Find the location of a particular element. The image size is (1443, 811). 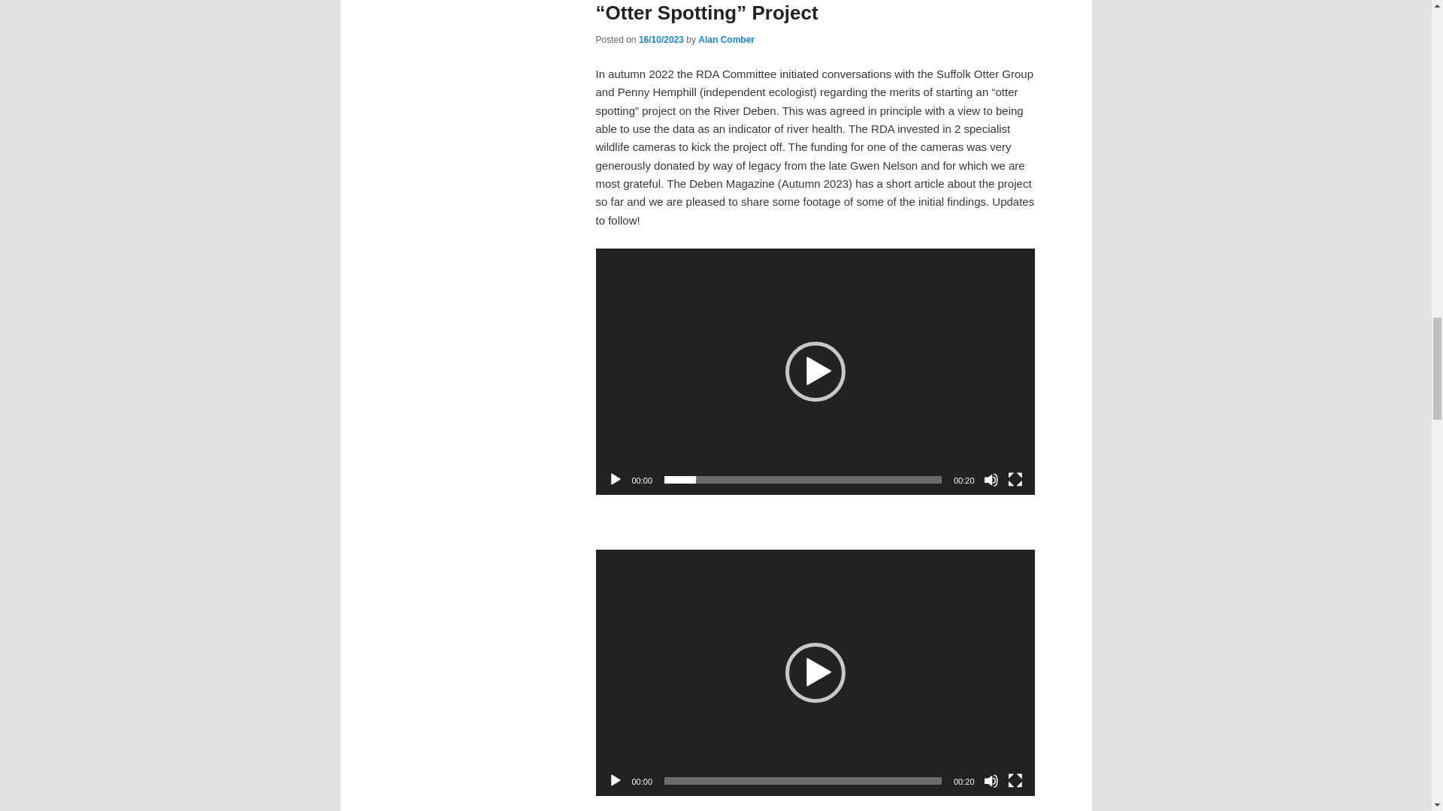

Play is located at coordinates (615, 479).